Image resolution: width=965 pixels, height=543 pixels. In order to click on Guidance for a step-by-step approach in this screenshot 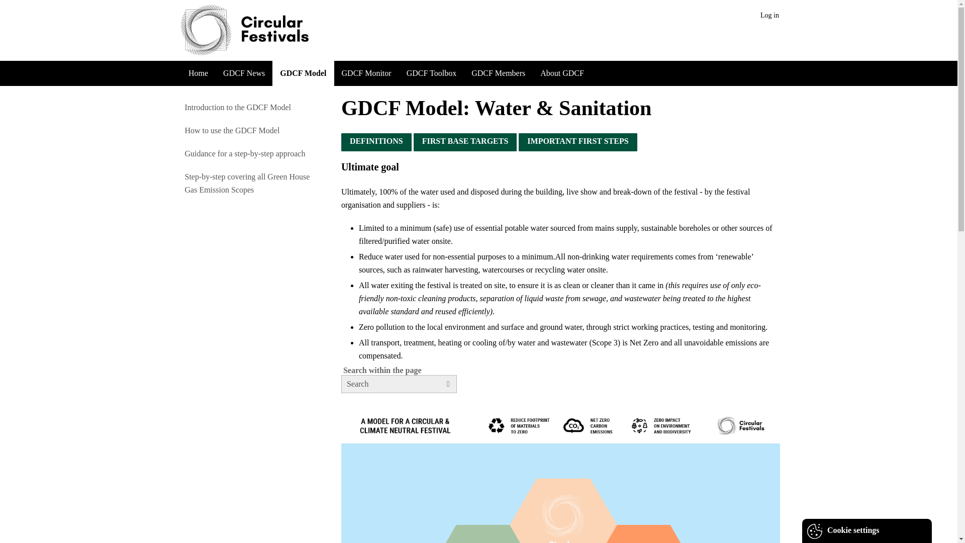, I will do `click(247, 154)`.